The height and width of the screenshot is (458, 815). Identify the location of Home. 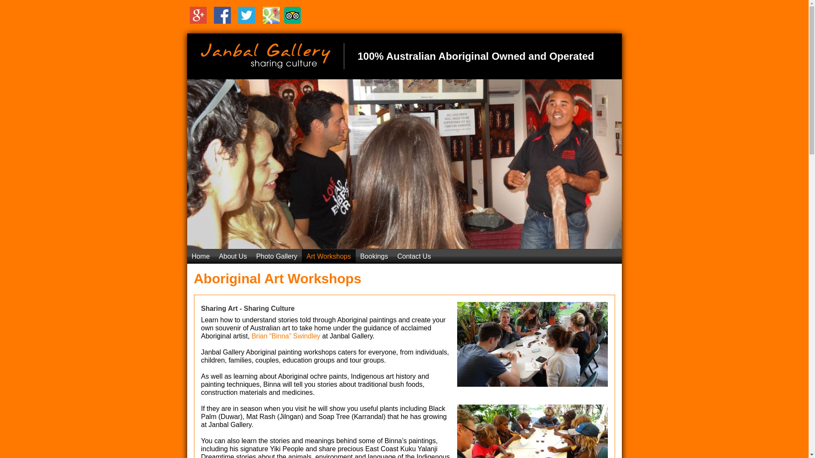
(200, 257).